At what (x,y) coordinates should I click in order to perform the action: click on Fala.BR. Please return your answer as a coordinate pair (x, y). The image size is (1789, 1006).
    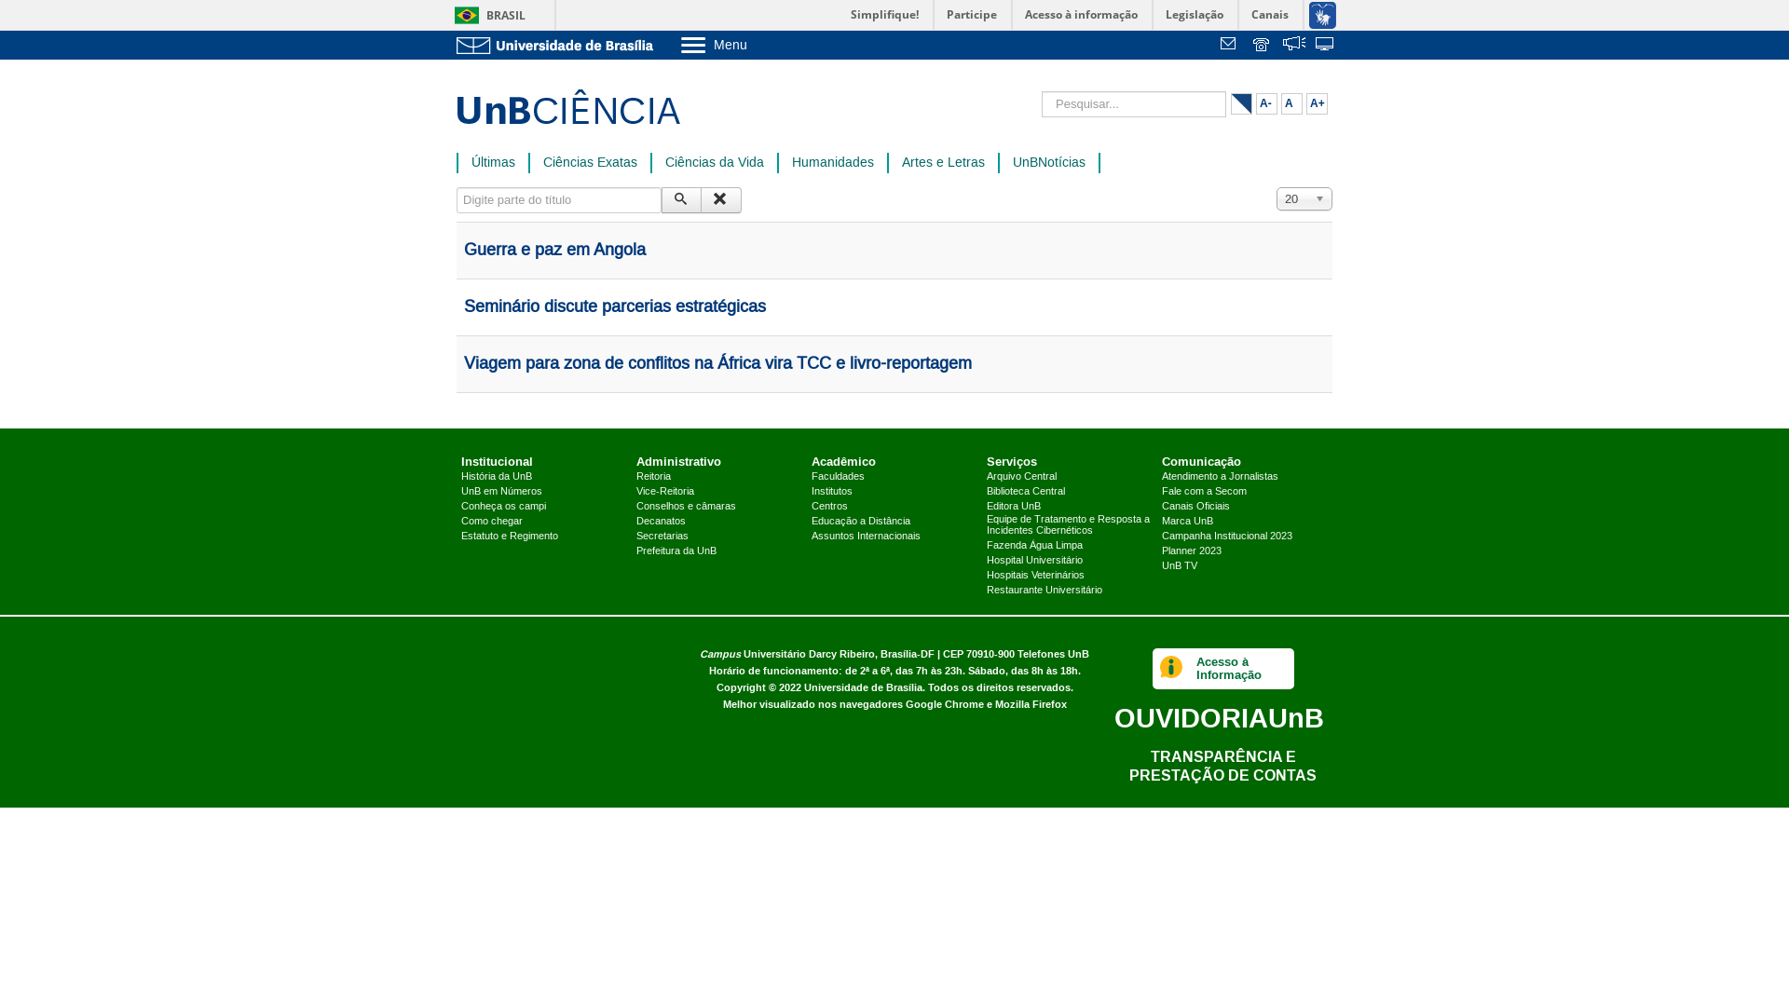
    Looking at the image, I should click on (1294, 46).